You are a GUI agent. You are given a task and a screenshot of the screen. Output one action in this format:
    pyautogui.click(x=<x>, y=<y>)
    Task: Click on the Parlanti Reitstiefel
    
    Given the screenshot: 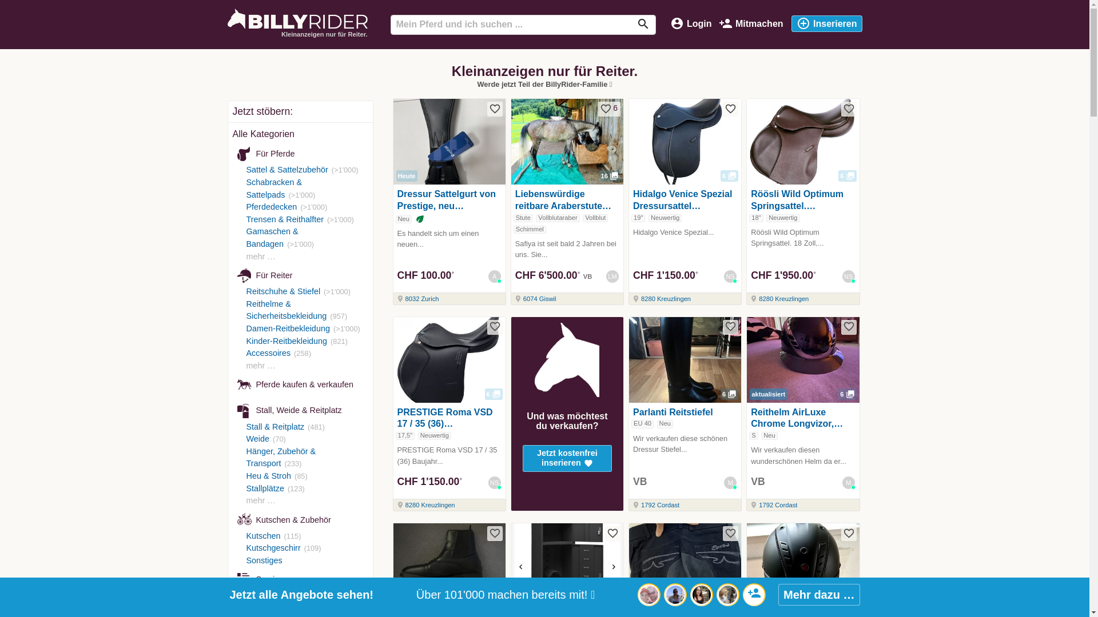 What is the action you would take?
    pyautogui.click(x=673, y=412)
    